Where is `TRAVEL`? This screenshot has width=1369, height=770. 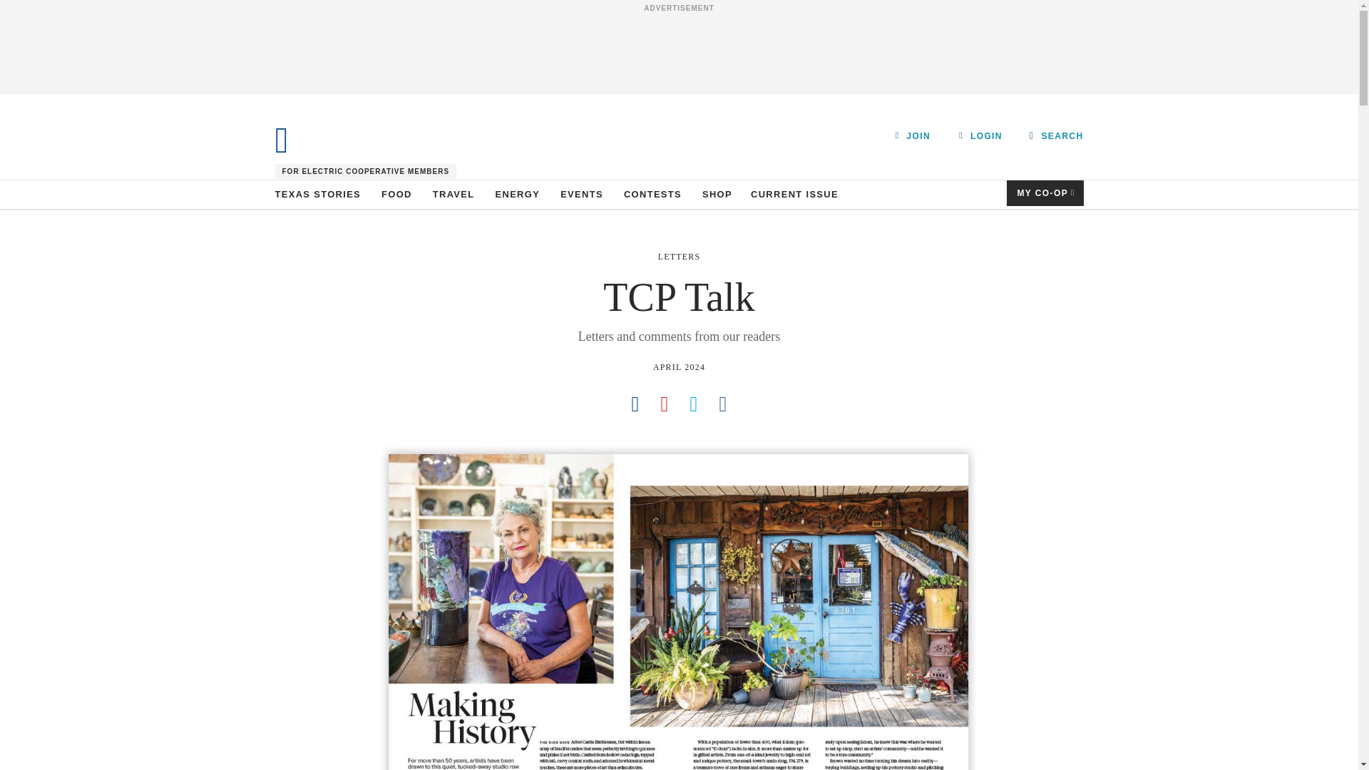 TRAVEL is located at coordinates (453, 194).